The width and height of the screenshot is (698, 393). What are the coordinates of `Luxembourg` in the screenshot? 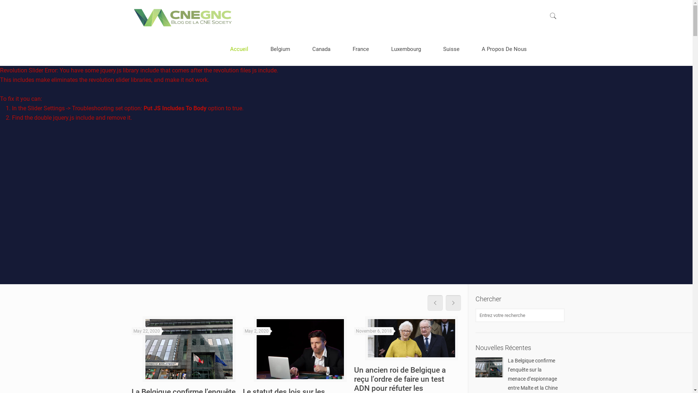 It's located at (406, 49).